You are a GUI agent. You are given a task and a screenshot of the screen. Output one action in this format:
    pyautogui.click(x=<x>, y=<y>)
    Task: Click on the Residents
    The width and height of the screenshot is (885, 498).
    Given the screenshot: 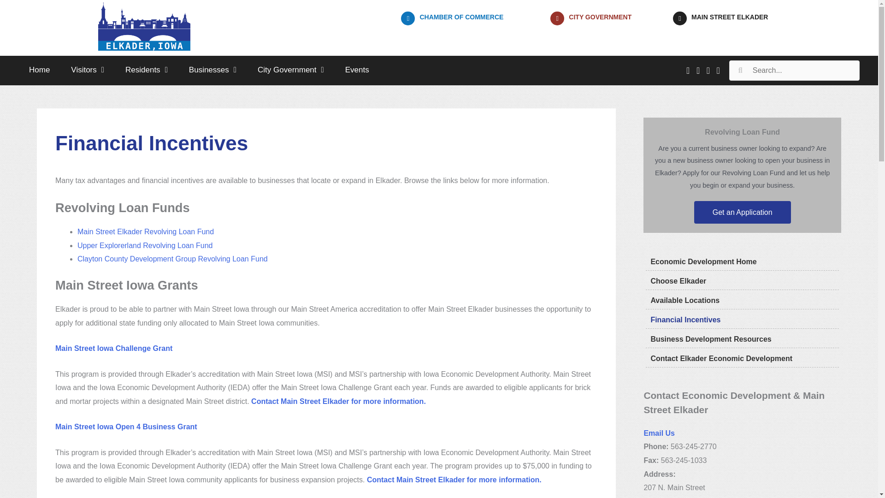 What is the action you would take?
    pyautogui.click(x=147, y=70)
    